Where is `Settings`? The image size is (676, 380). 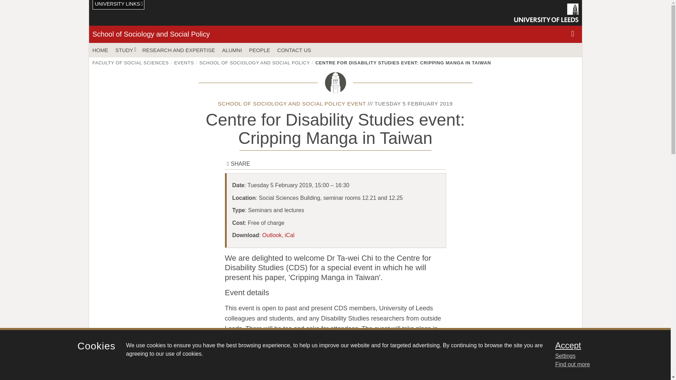
Settings is located at coordinates (603, 356).